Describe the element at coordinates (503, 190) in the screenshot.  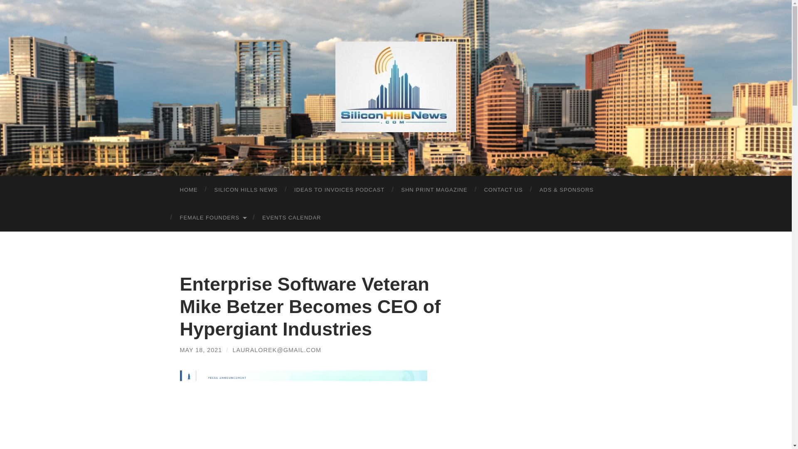
I see `CONTACT US` at that location.